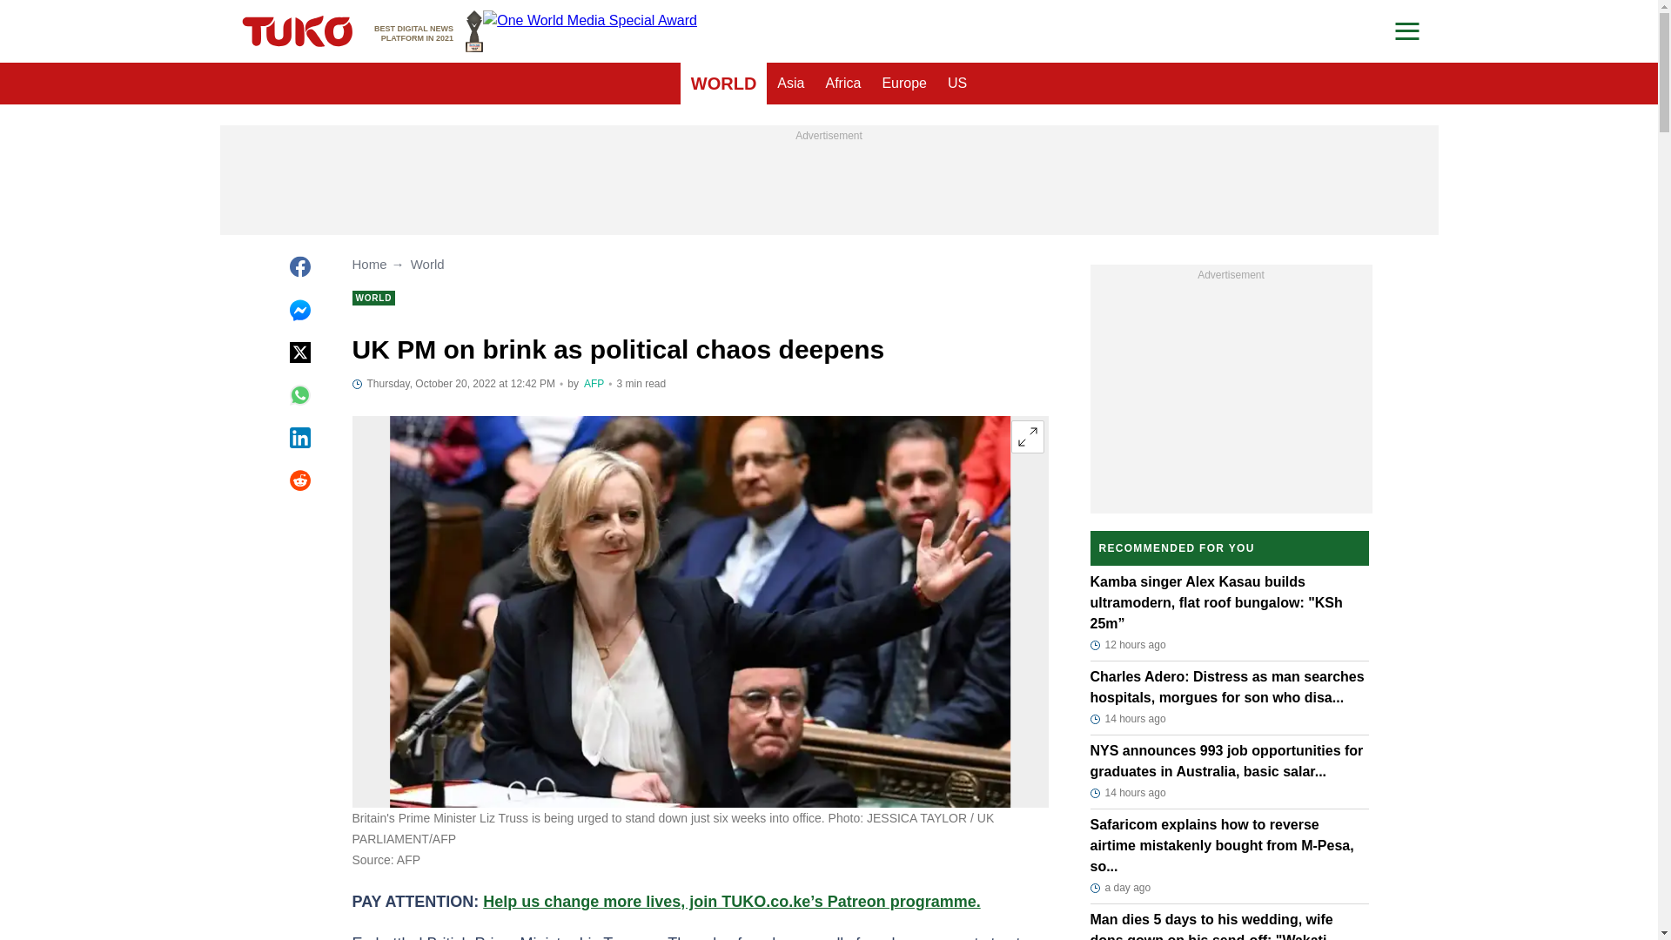  What do you see at coordinates (957, 84) in the screenshot?
I see `Asia` at bounding box center [957, 84].